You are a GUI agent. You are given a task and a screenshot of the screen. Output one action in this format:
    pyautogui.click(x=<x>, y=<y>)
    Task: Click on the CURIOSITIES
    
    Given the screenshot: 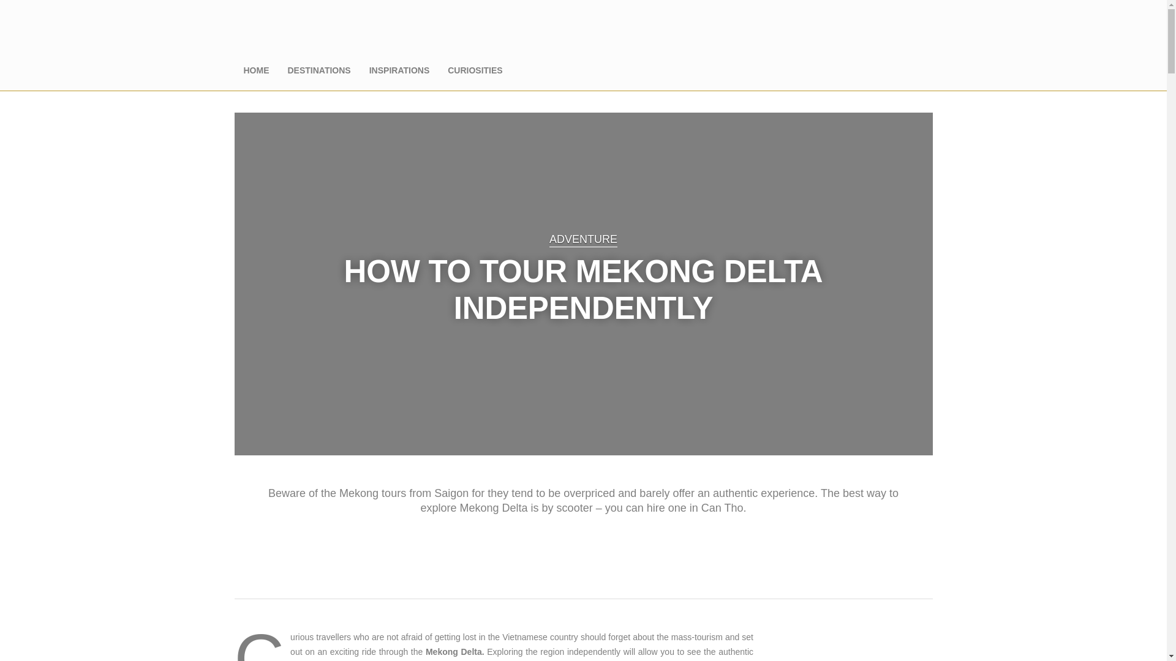 What is the action you would take?
    pyautogui.click(x=475, y=70)
    